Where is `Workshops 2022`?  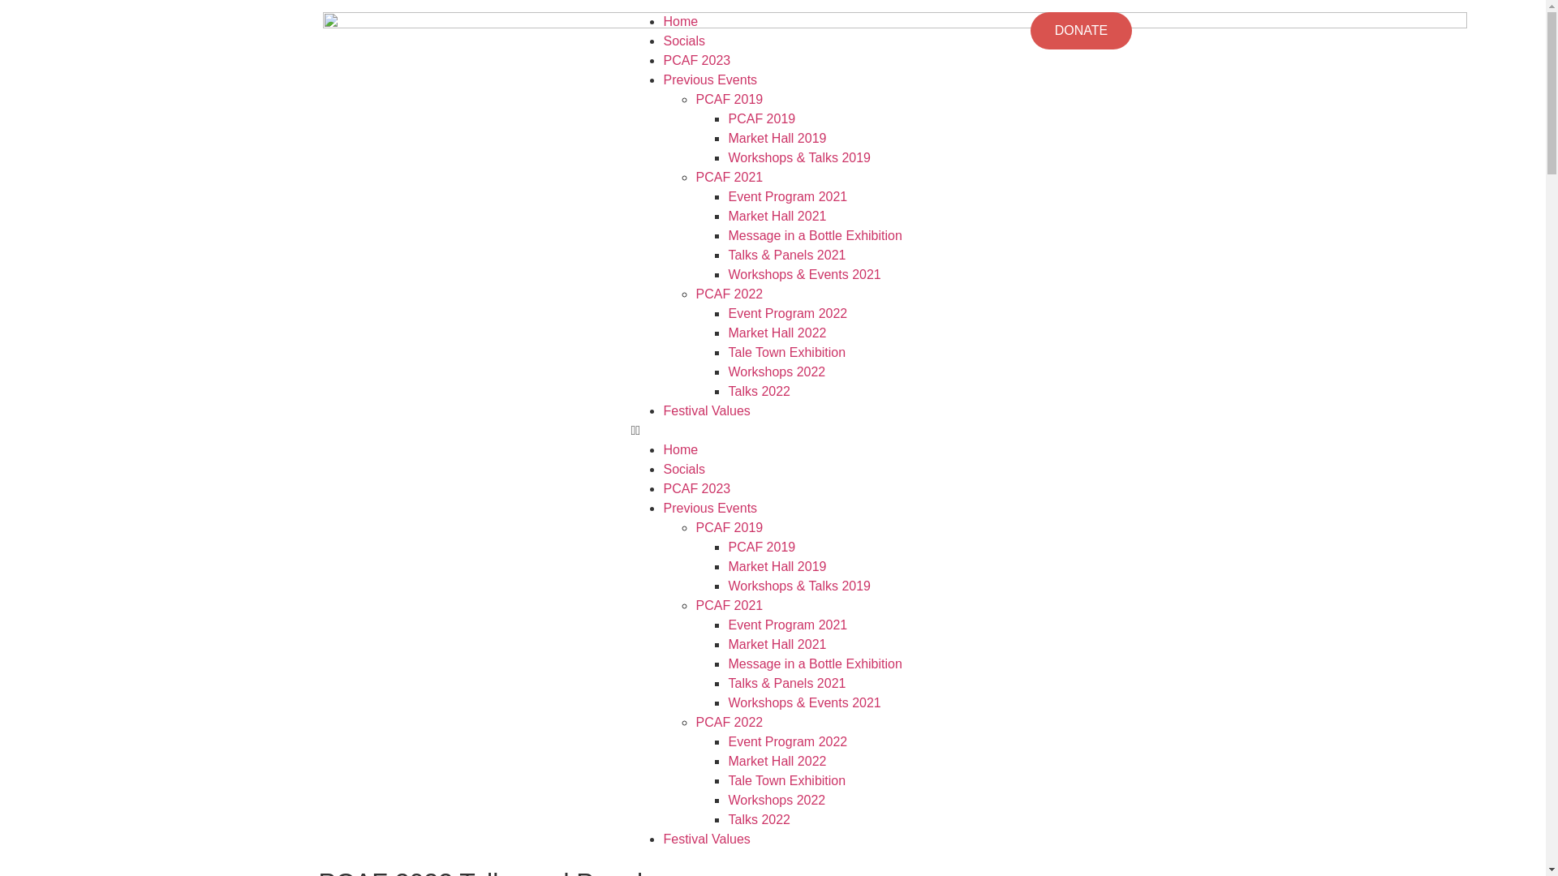
Workshops 2022 is located at coordinates (777, 800).